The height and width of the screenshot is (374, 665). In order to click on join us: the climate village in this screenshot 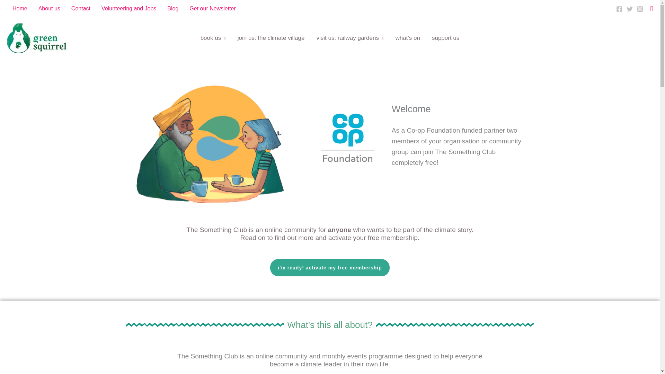, I will do `click(271, 38)`.